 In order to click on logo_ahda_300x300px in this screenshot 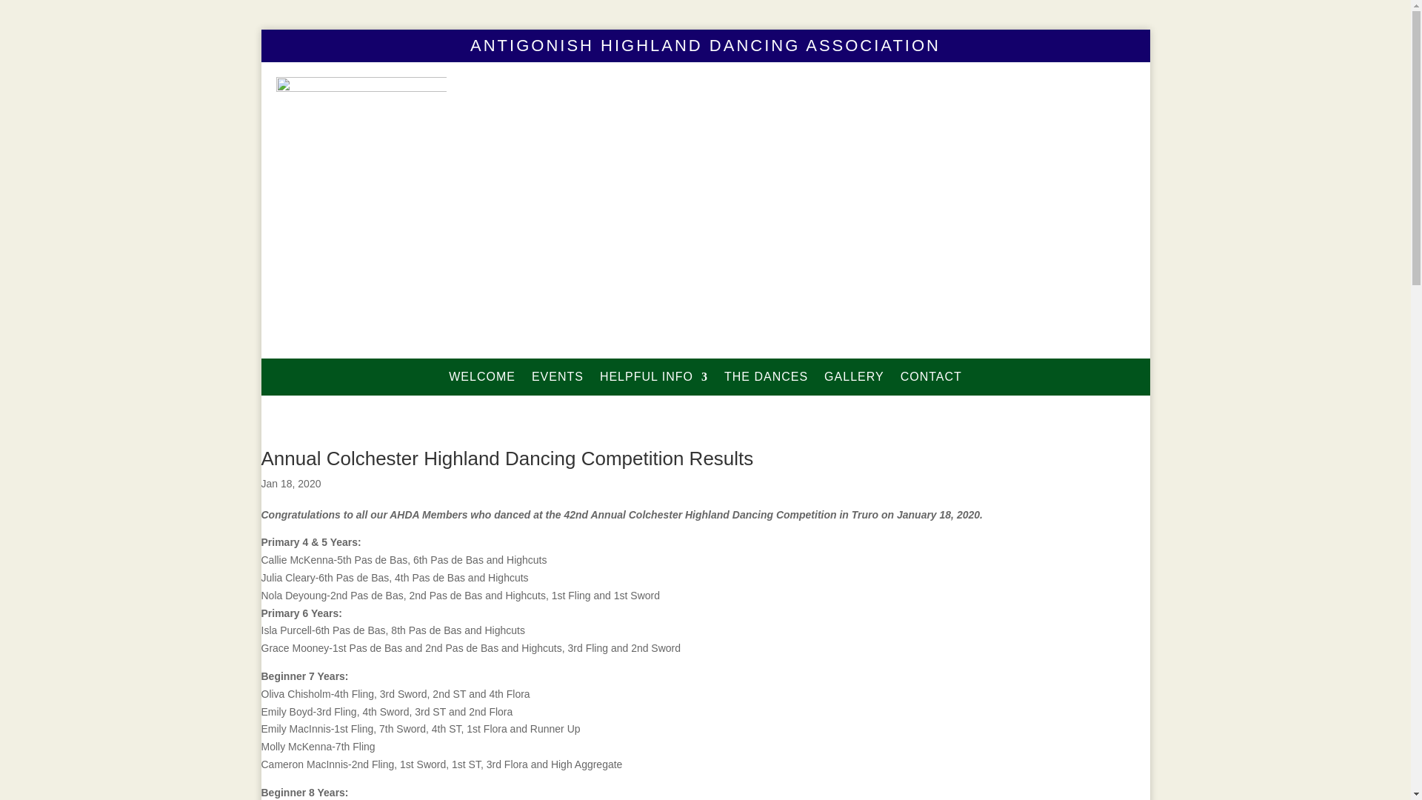, I will do `click(361, 162)`.